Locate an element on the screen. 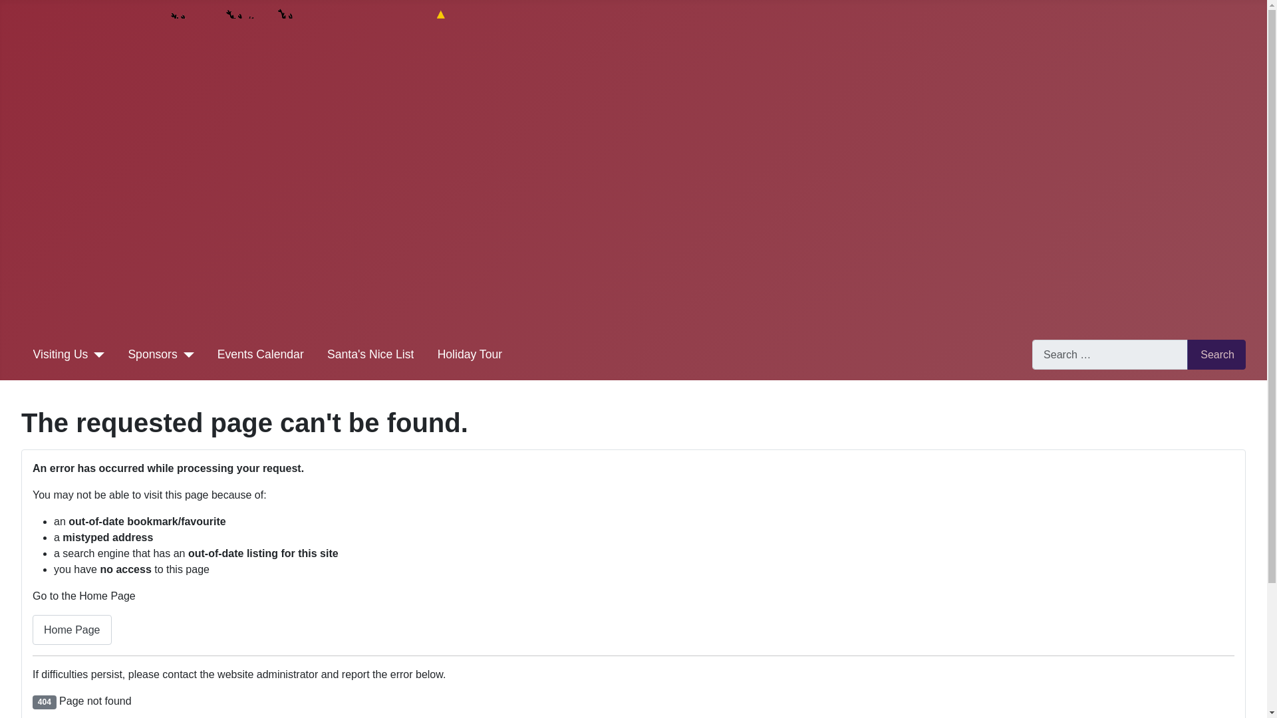 Image resolution: width=1277 pixels, height=718 pixels. Search is located at coordinates (1216, 354).